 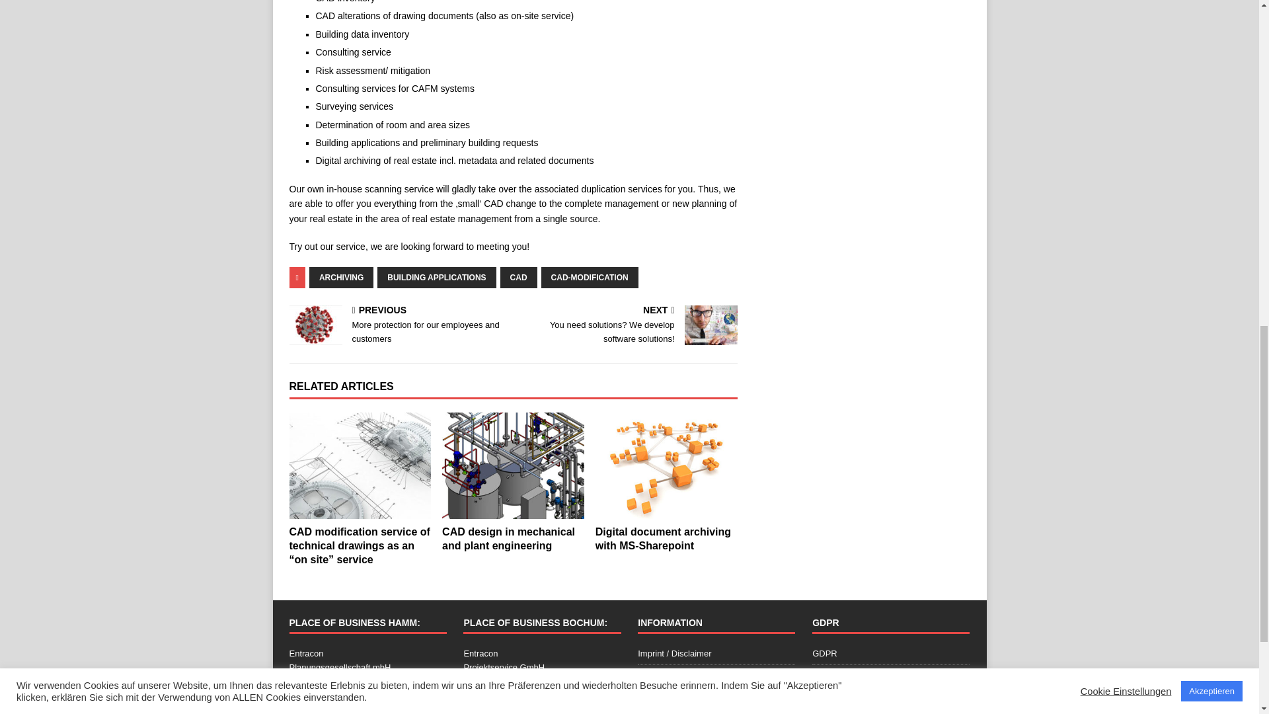 I want to click on CAD design in mechanical and plant engineering, so click(x=508, y=538).